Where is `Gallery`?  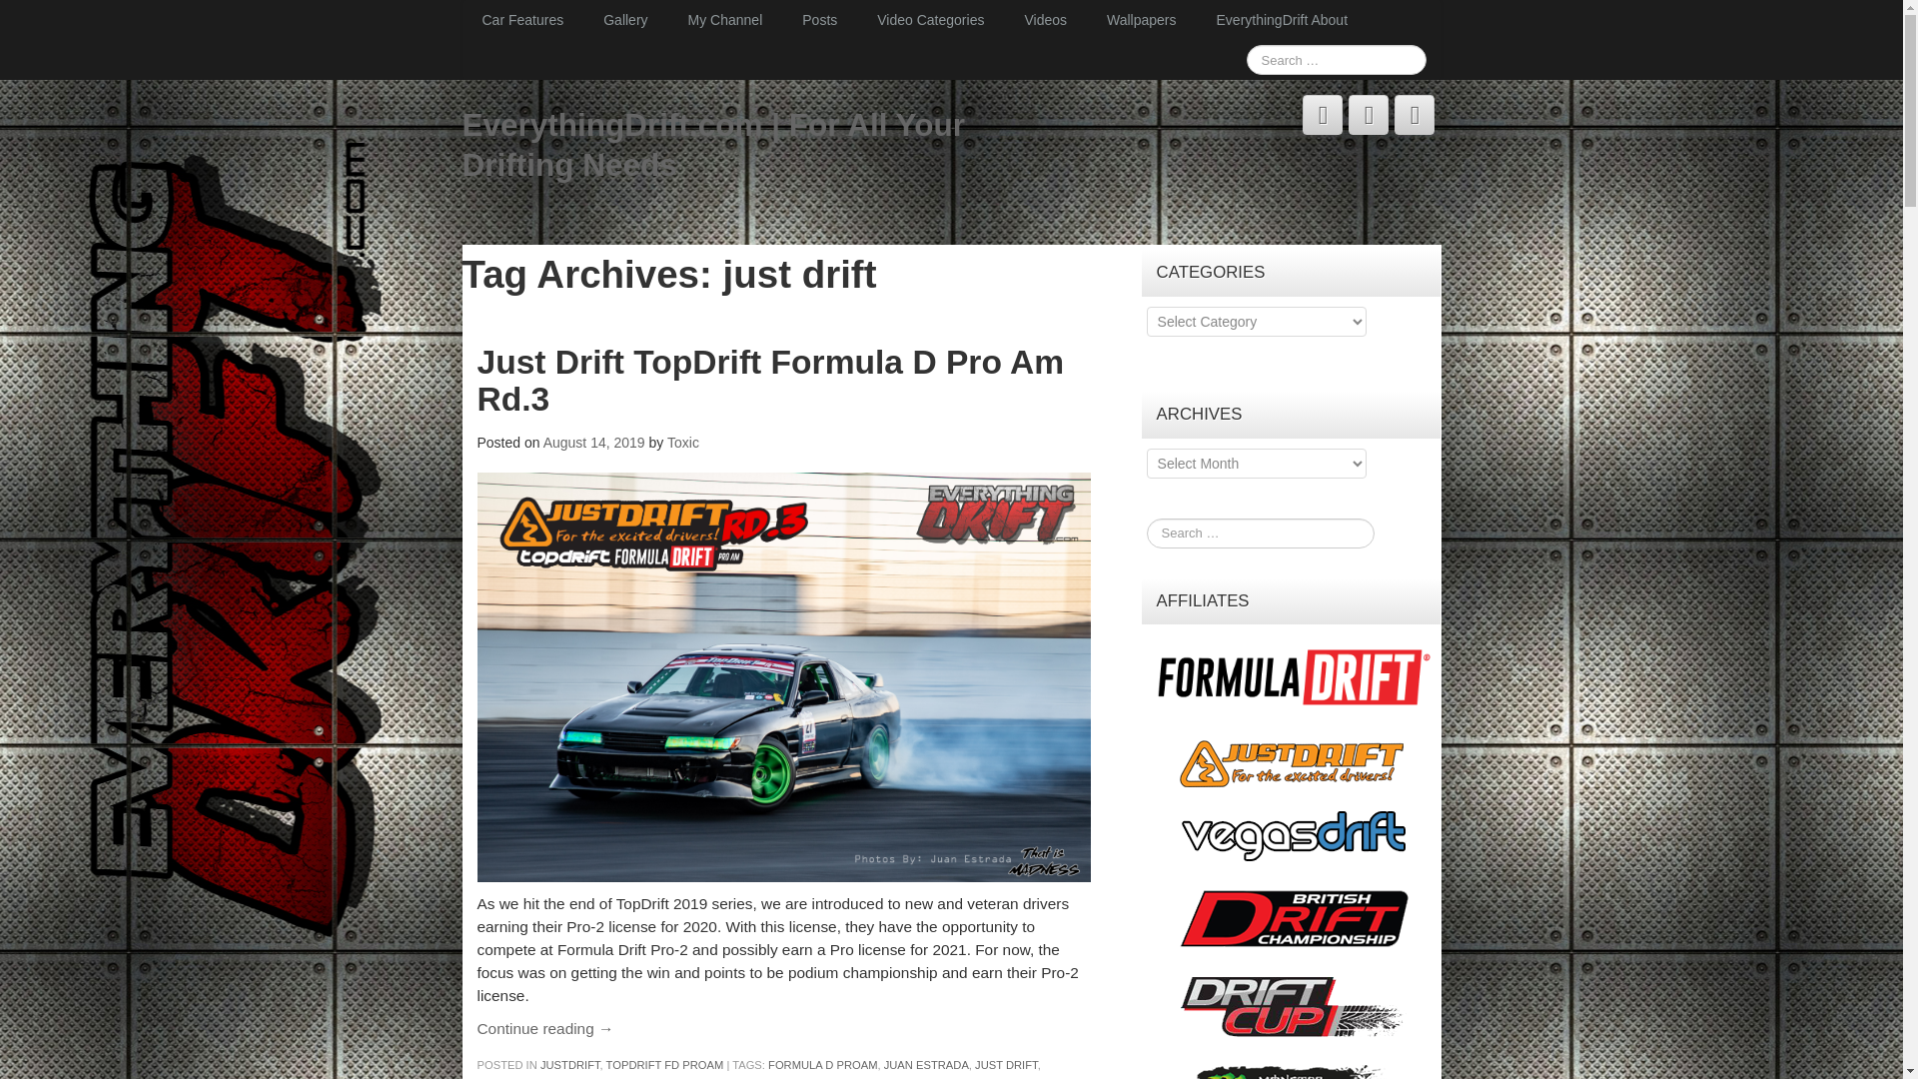
Gallery is located at coordinates (625, 20).